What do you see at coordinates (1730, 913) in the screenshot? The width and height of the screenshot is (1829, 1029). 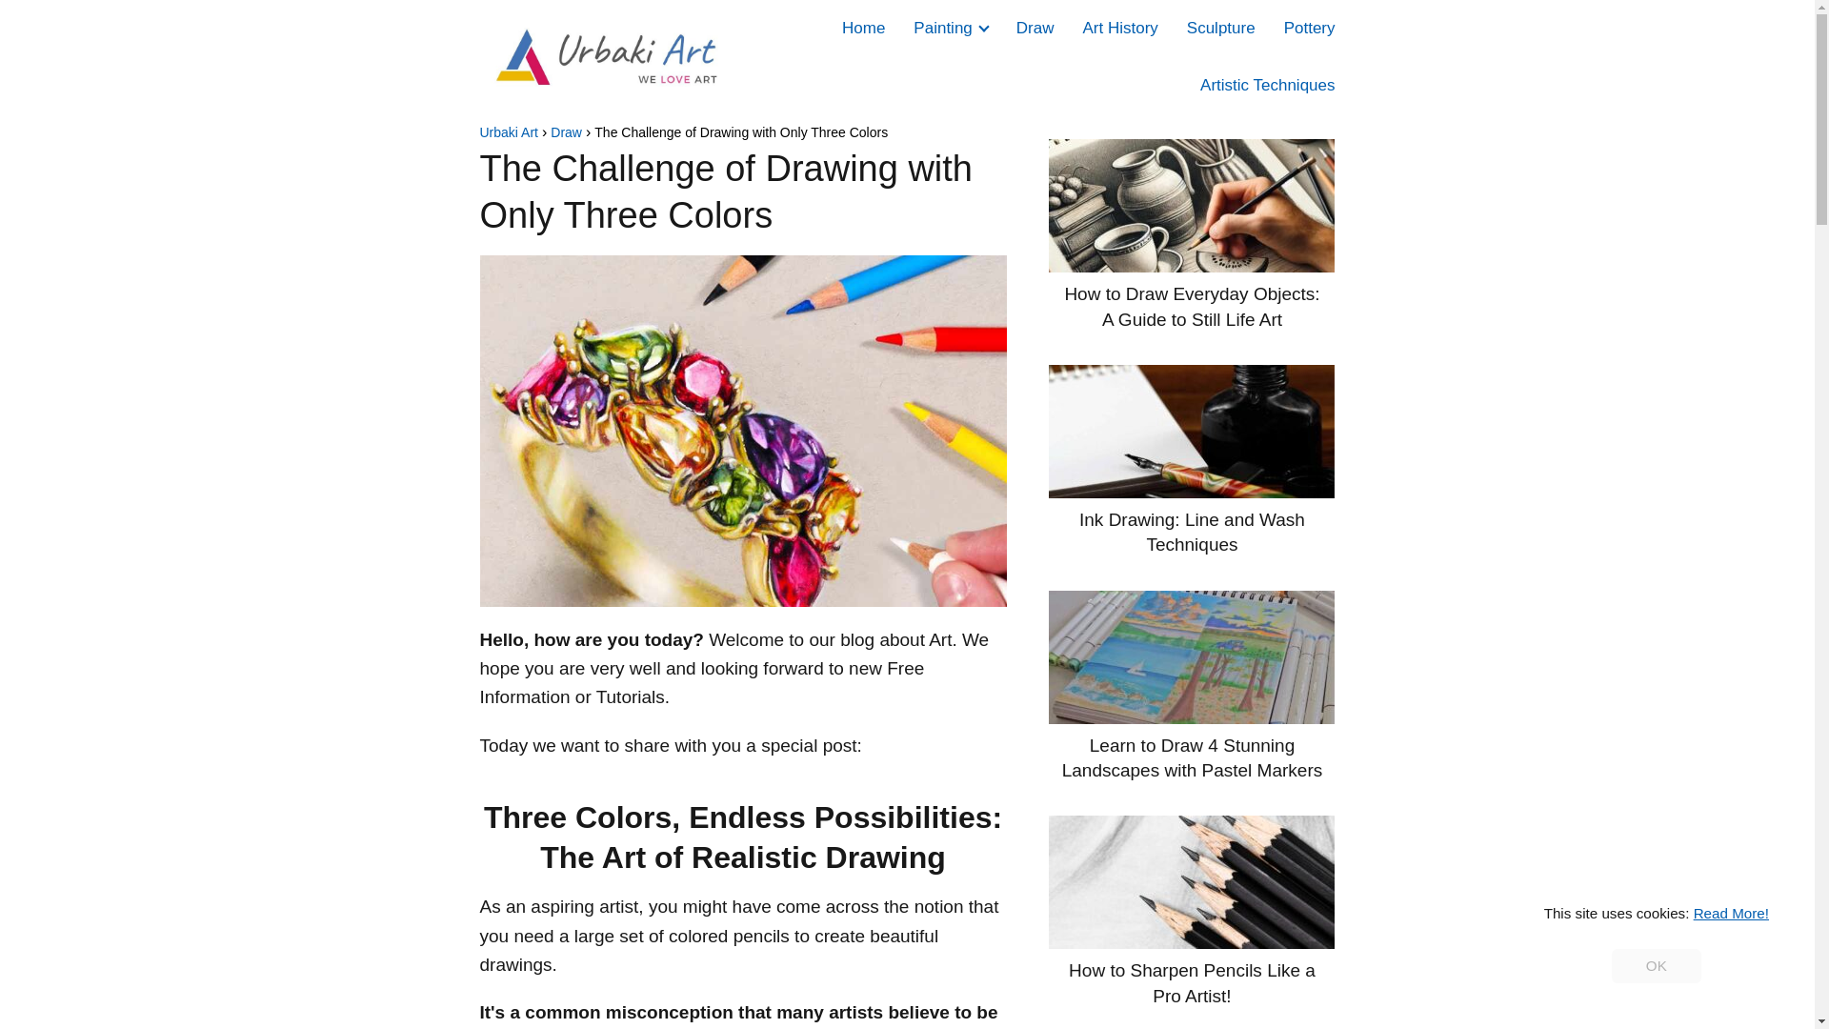 I see `Read More!` at bounding box center [1730, 913].